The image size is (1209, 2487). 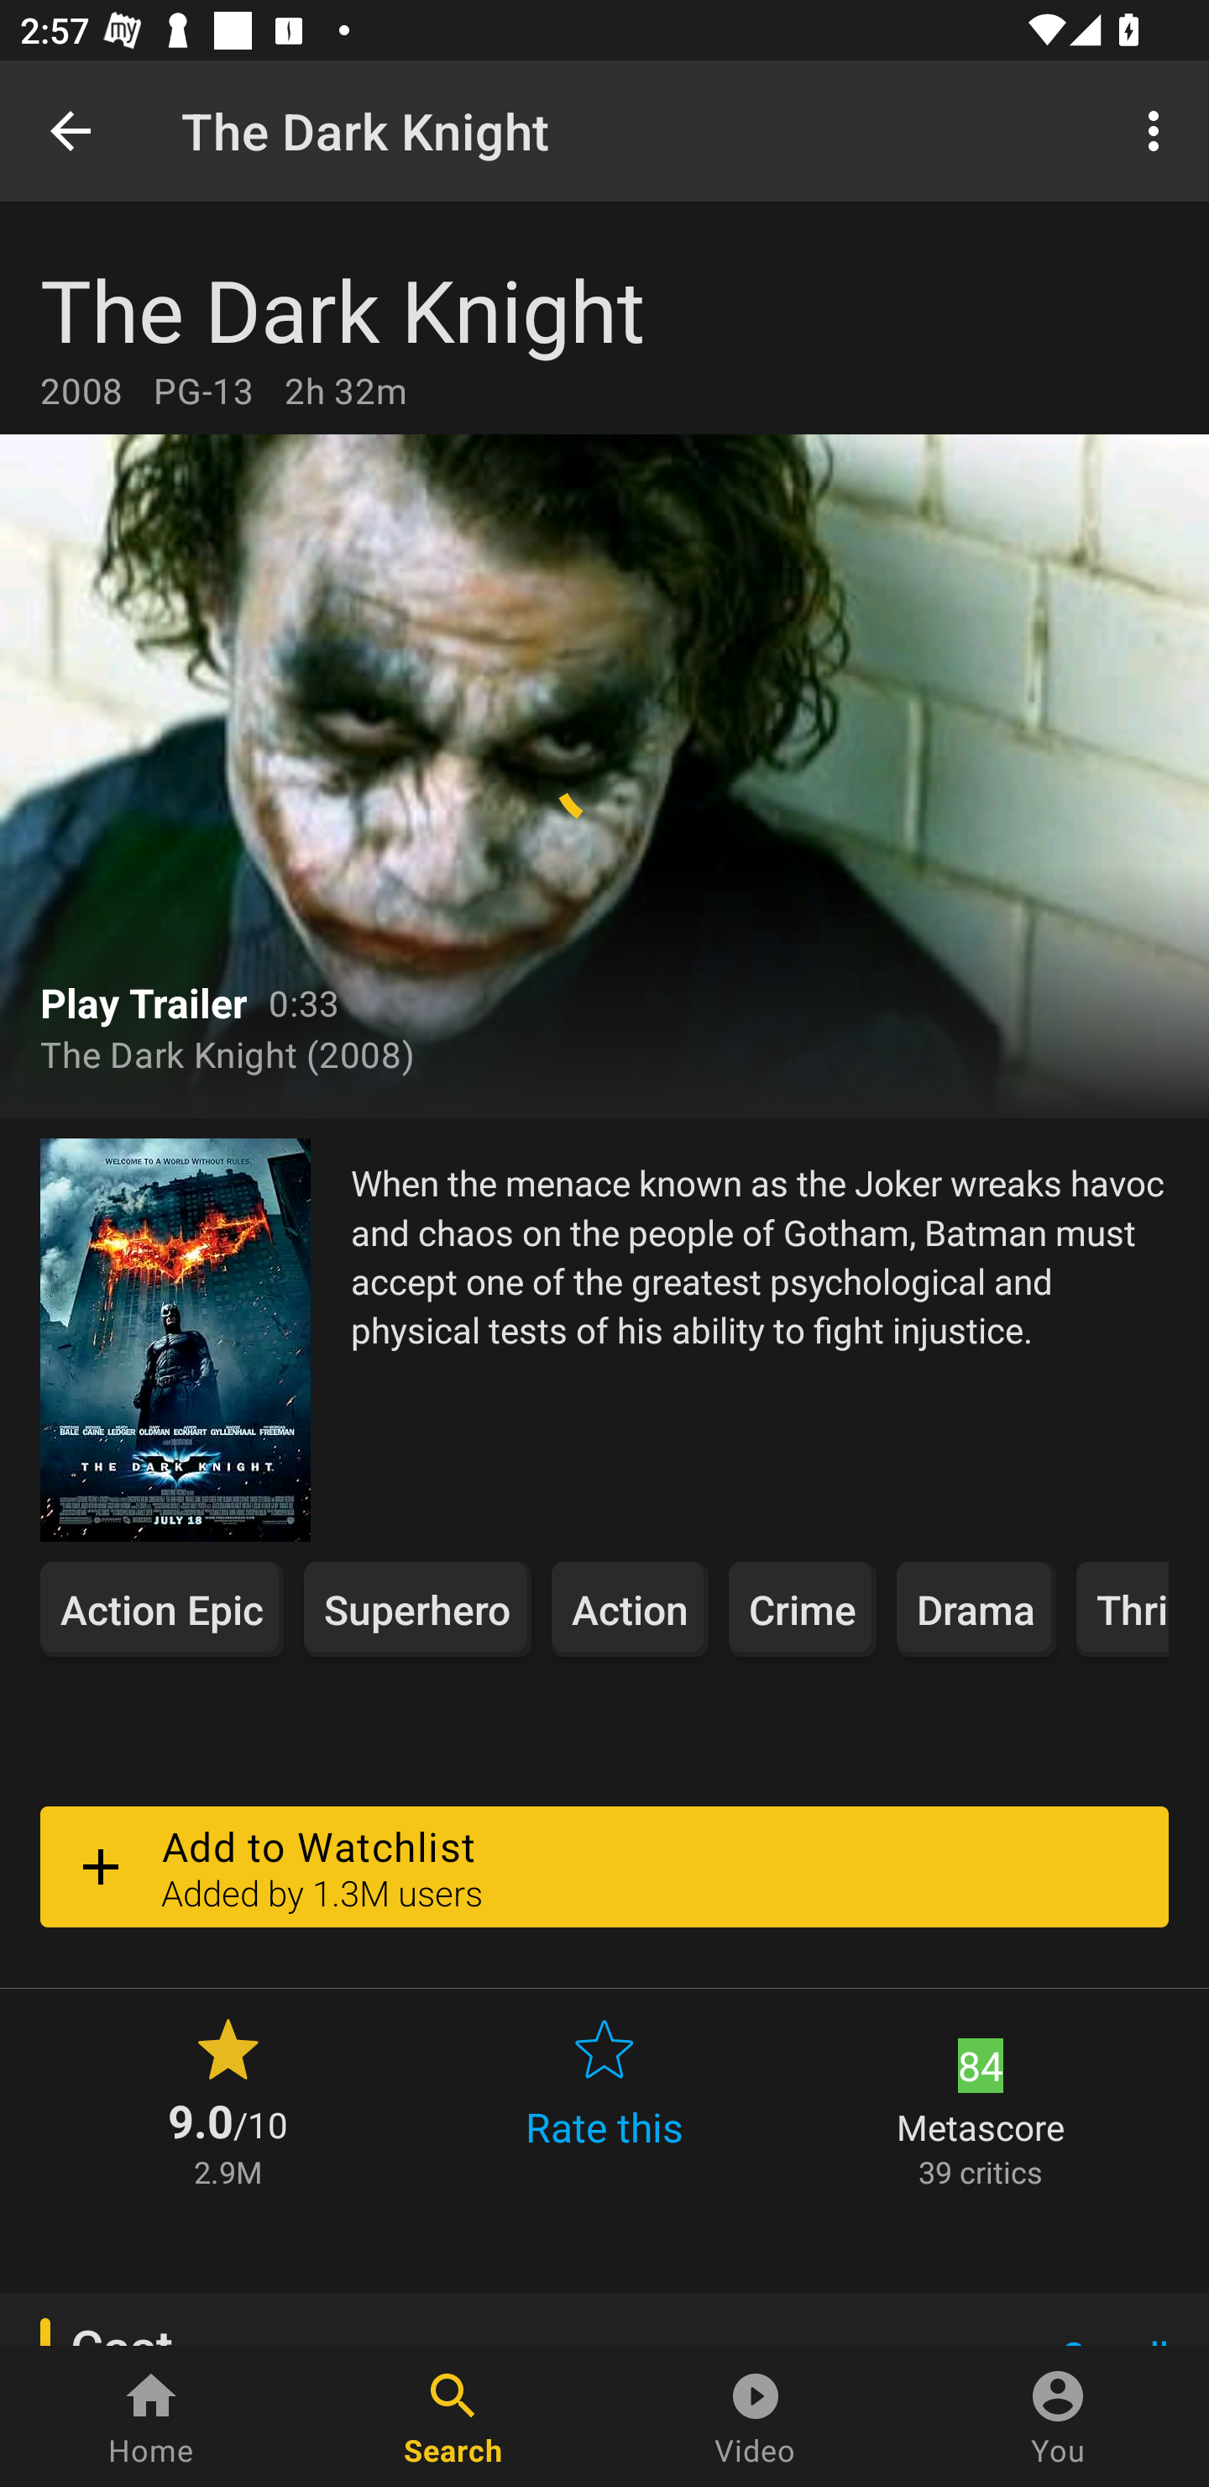 What do you see at coordinates (151, 2416) in the screenshot?
I see `Home` at bounding box center [151, 2416].